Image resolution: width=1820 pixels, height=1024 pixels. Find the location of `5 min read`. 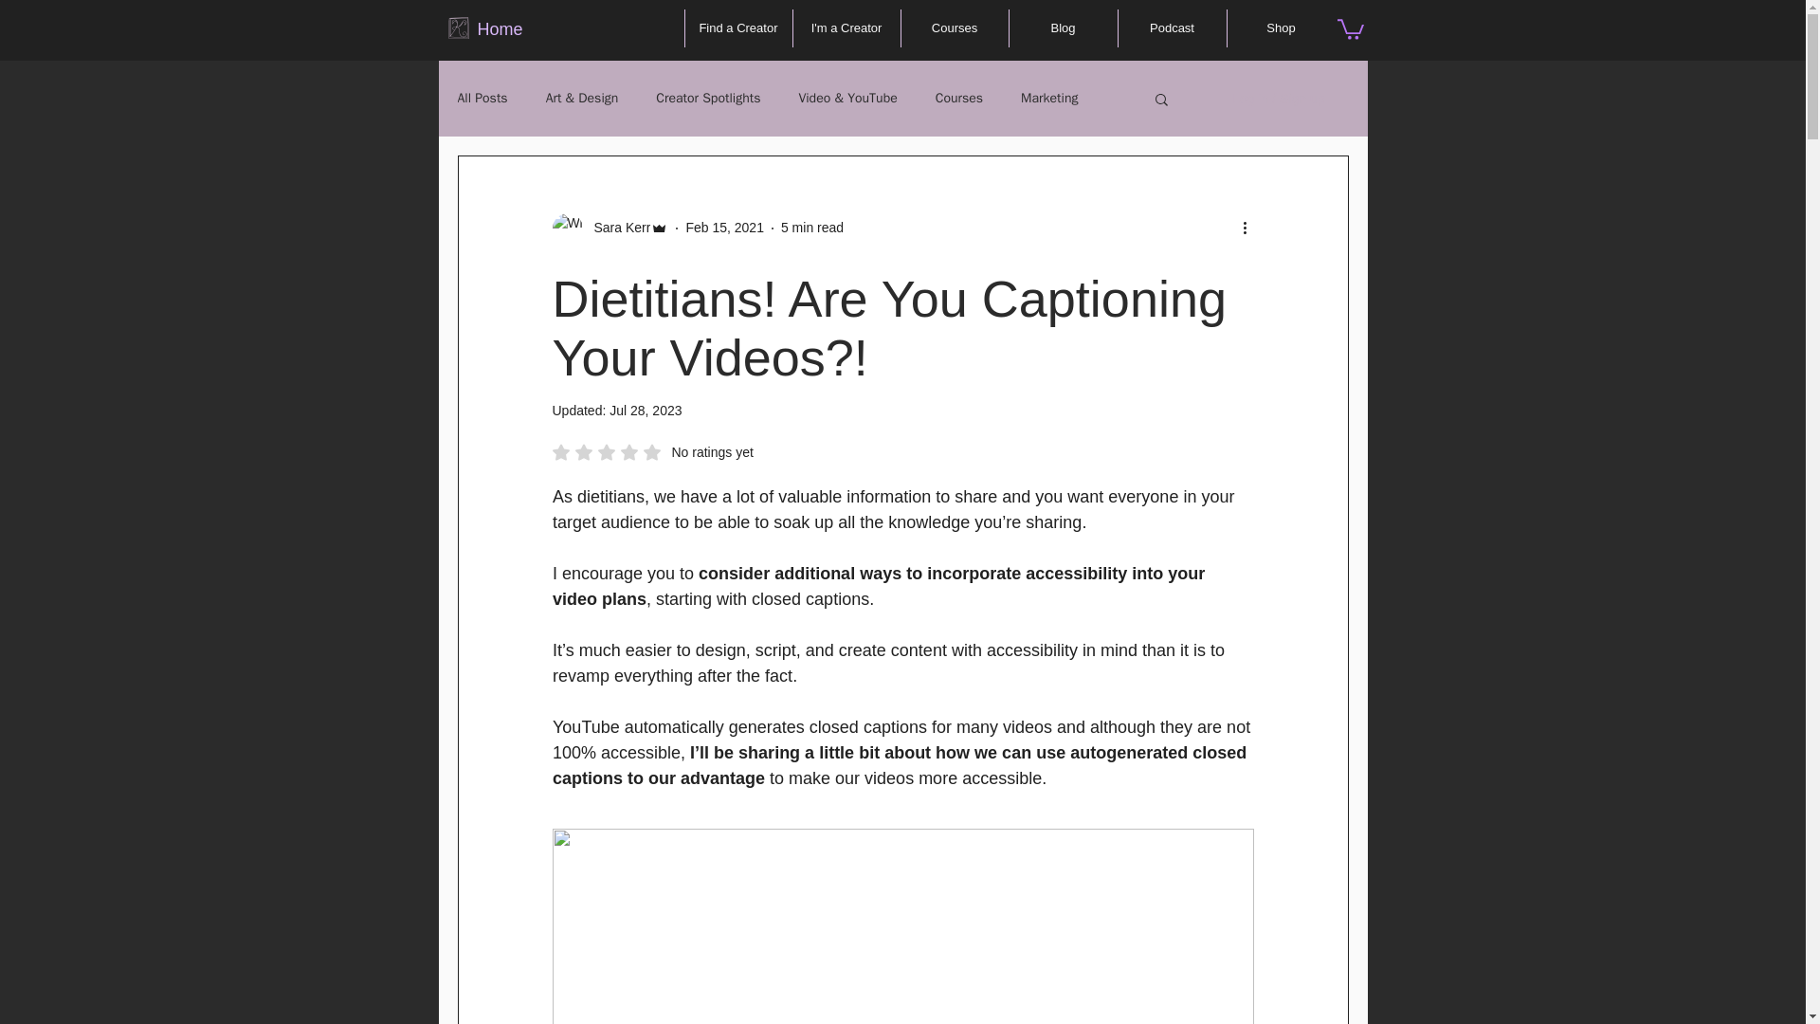

5 min read is located at coordinates (811, 228).